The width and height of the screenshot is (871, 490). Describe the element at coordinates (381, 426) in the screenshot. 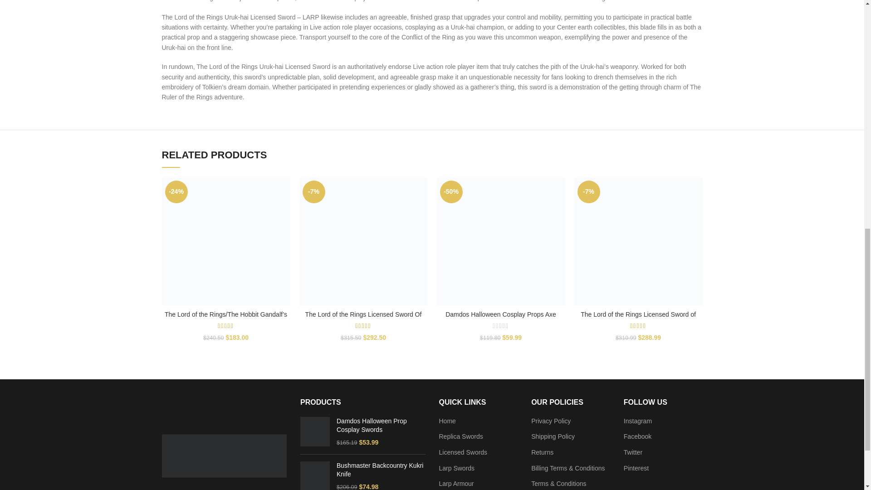

I see `Damdos Halloween Prop Cosplay Swords` at that location.